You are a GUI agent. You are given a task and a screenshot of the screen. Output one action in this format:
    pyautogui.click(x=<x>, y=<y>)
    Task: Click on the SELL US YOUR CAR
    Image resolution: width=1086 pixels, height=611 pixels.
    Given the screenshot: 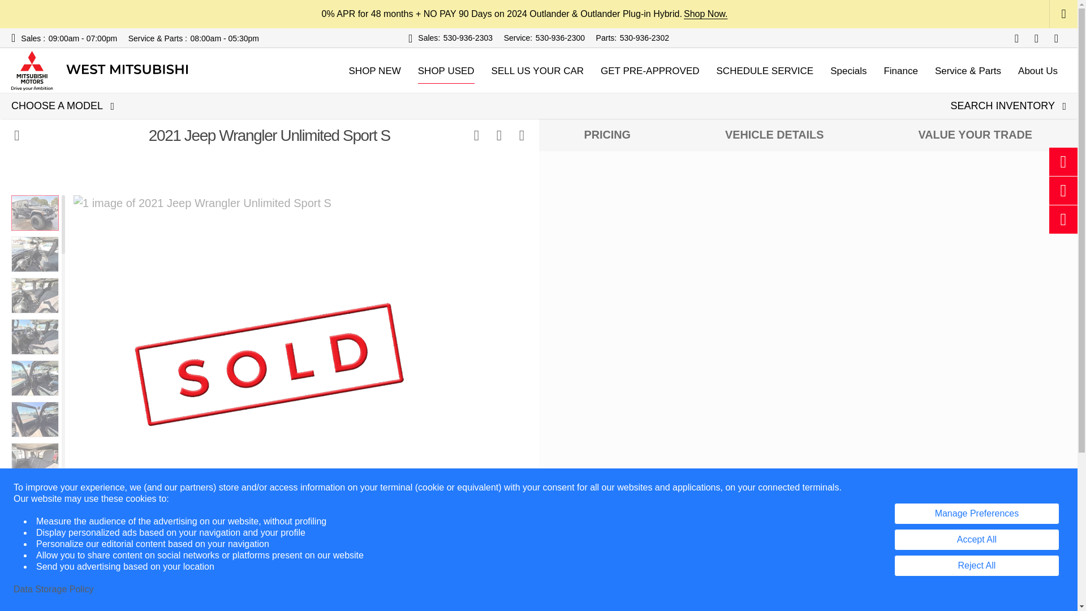 What is the action you would take?
    pyautogui.click(x=537, y=71)
    